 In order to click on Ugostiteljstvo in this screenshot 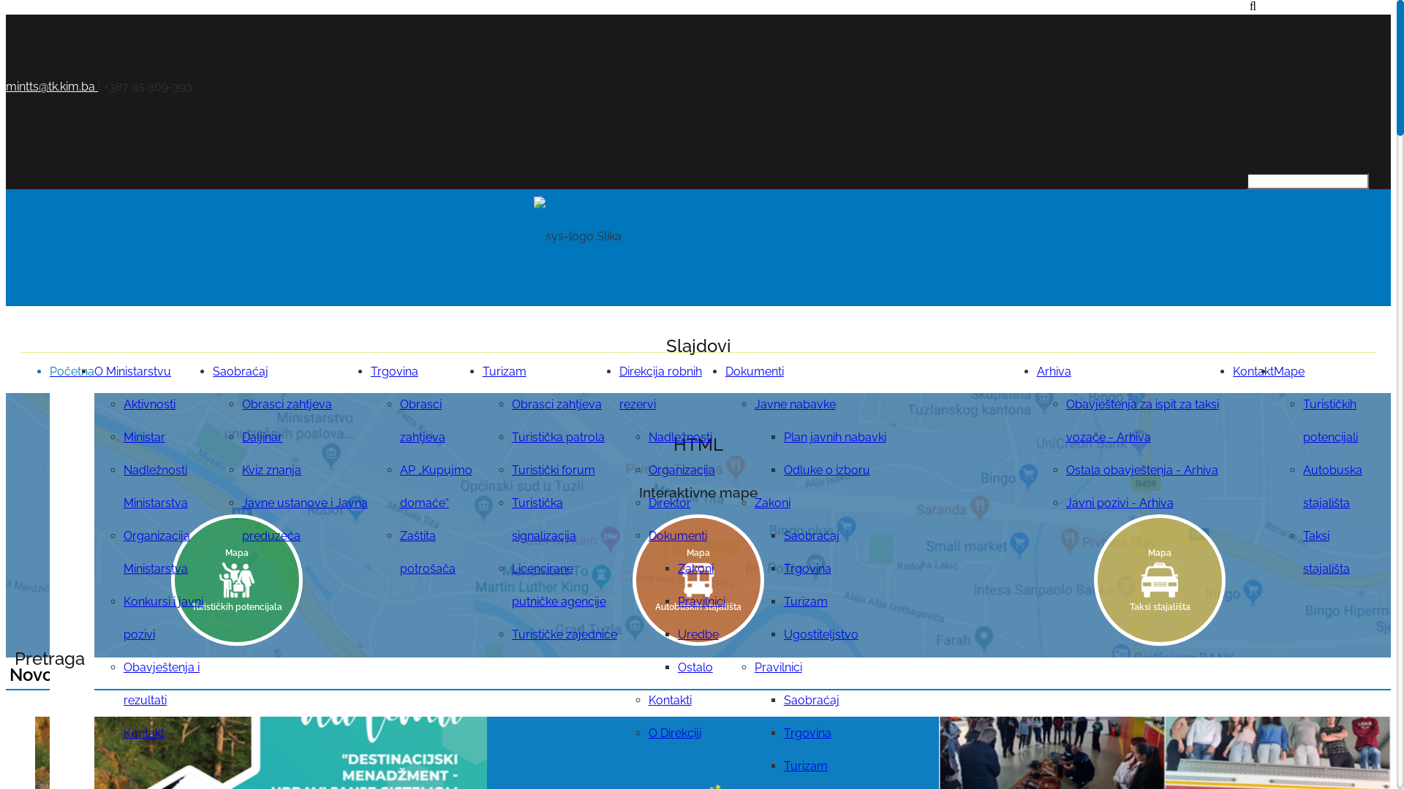, I will do `click(821, 634)`.